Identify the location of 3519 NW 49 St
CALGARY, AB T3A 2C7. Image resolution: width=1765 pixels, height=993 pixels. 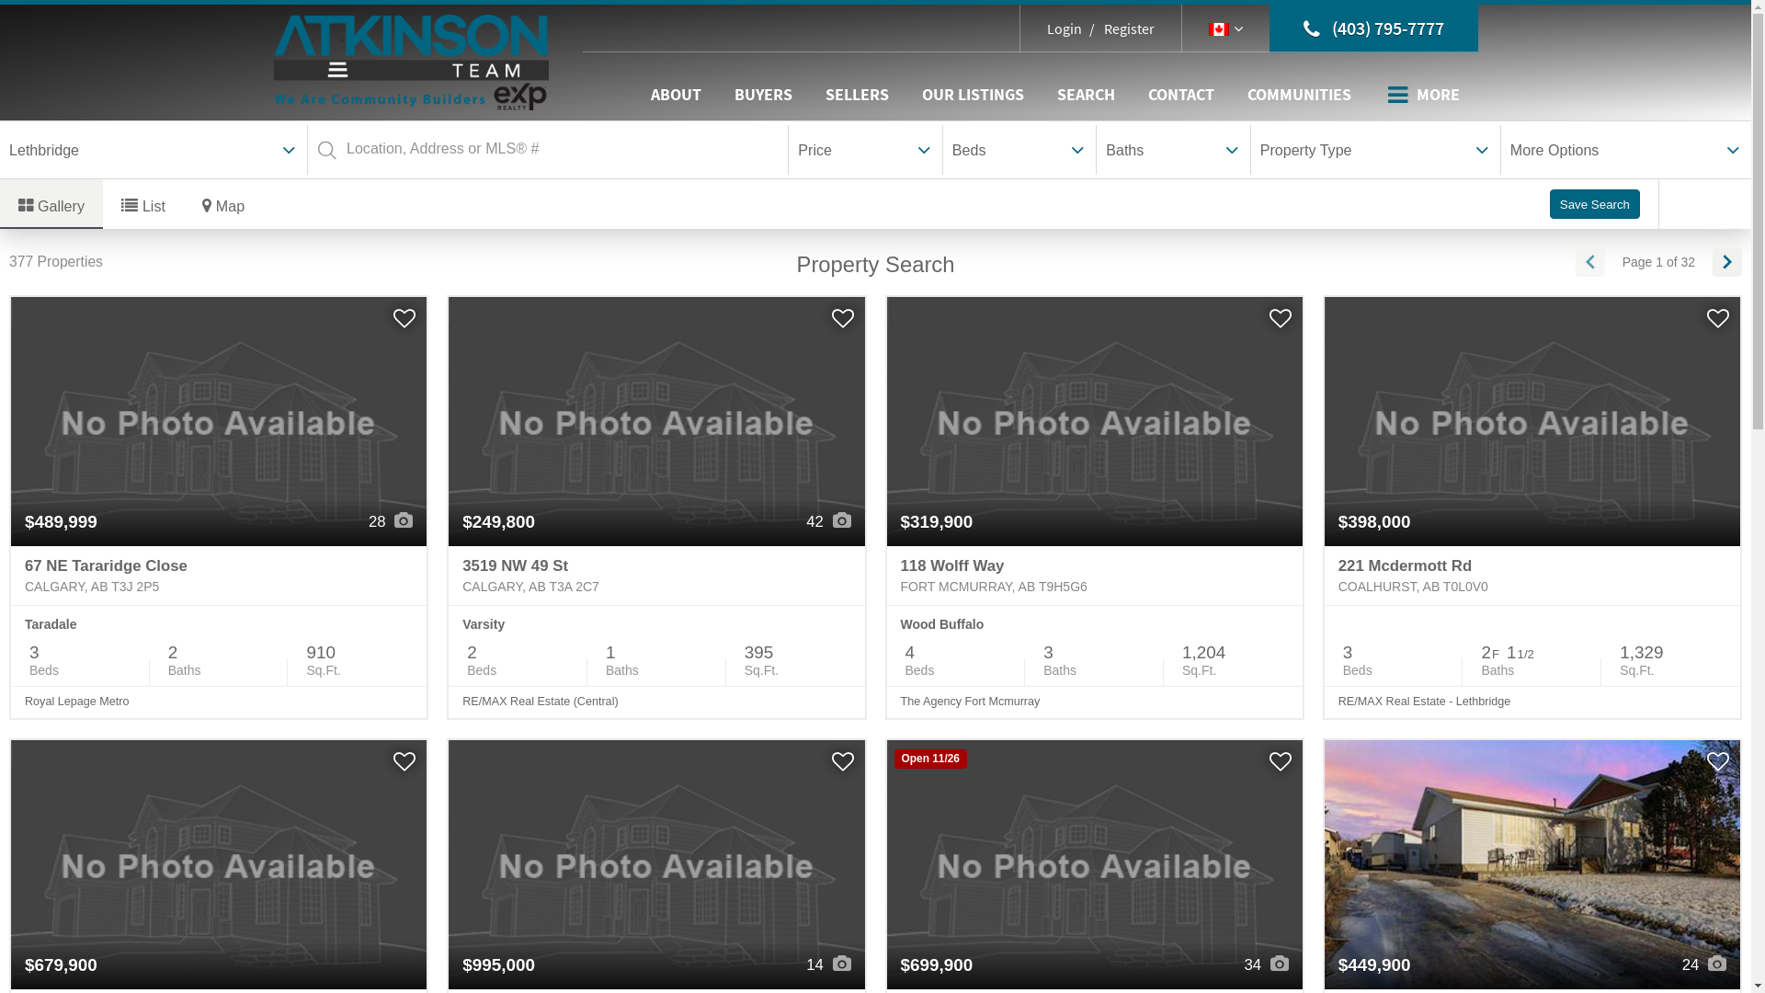
(656, 576).